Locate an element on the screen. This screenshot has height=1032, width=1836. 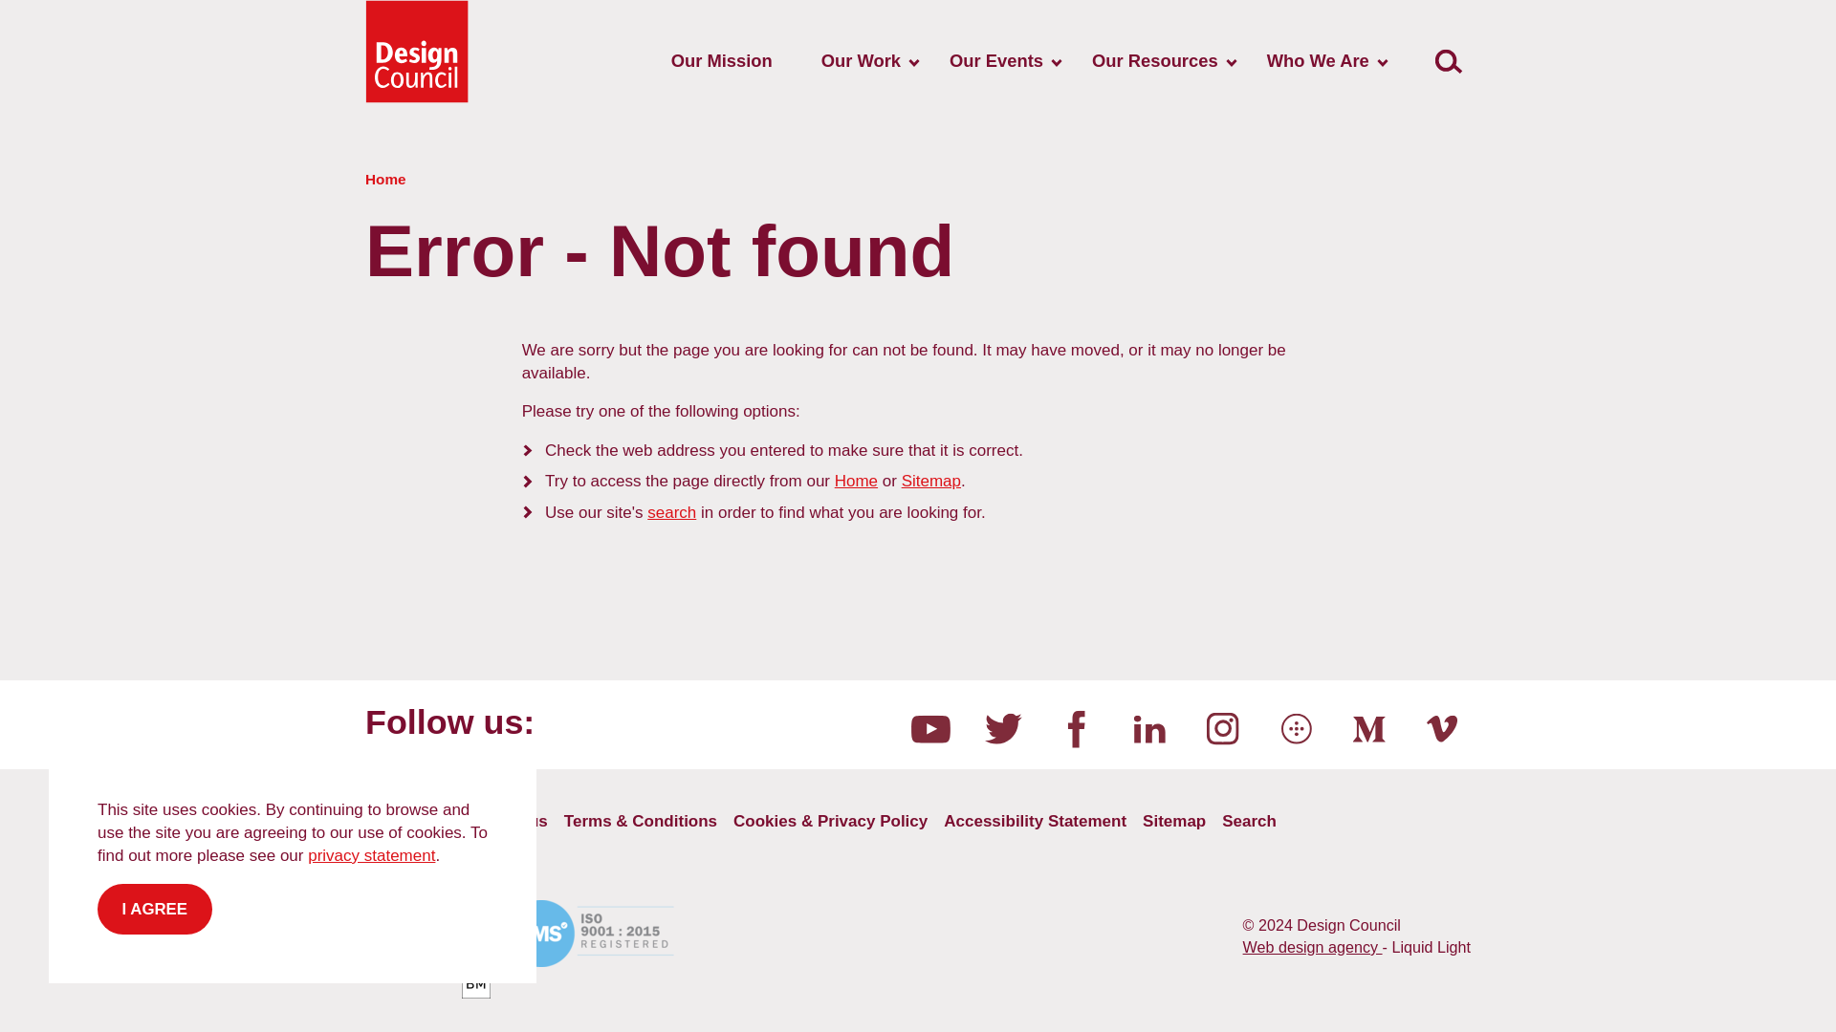
Who We Are is located at coordinates (1318, 61).